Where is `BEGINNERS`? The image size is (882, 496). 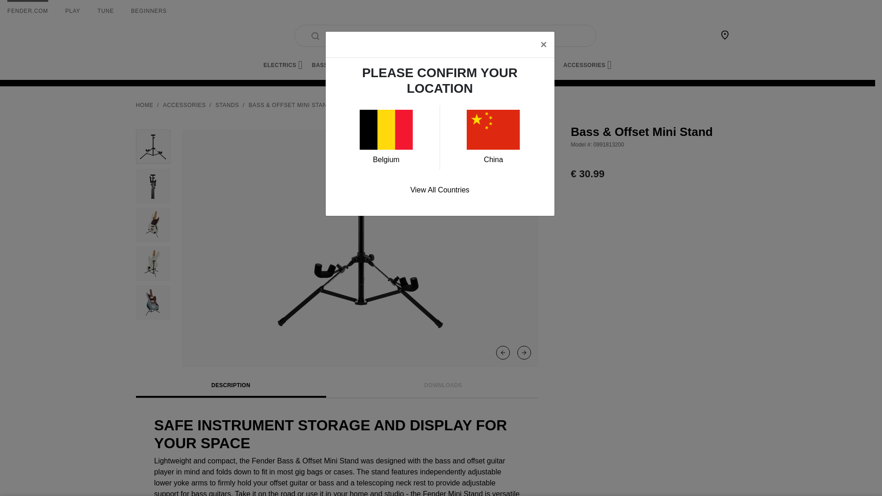 BEGINNERS is located at coordinates (148, 11).